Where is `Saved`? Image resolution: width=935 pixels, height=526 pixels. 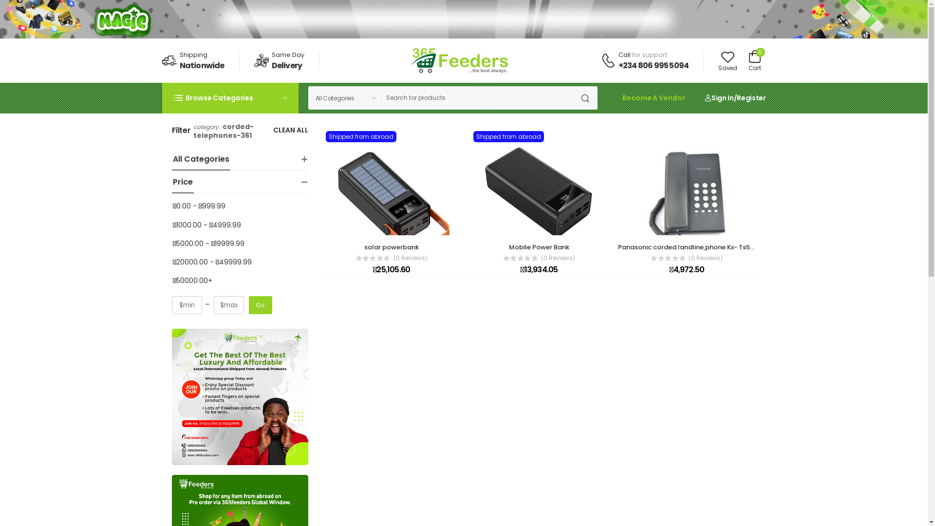 Saved is located at coordinates (728, 61).